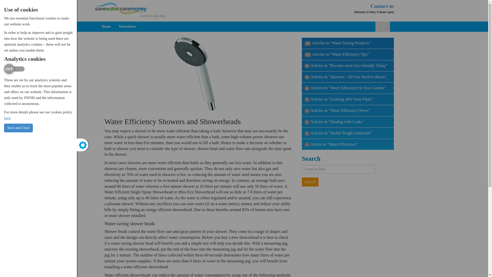 This screenshot has width=492, height=277. Describe the element at coordinates (348, 43) in the screenshot. I see `15 Articles in "Water Saving Products"` at that location.